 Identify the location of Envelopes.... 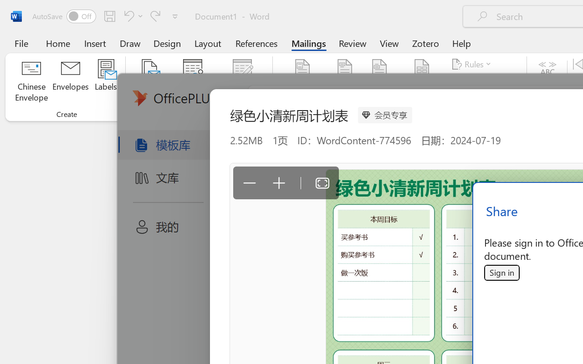
(71, 82).